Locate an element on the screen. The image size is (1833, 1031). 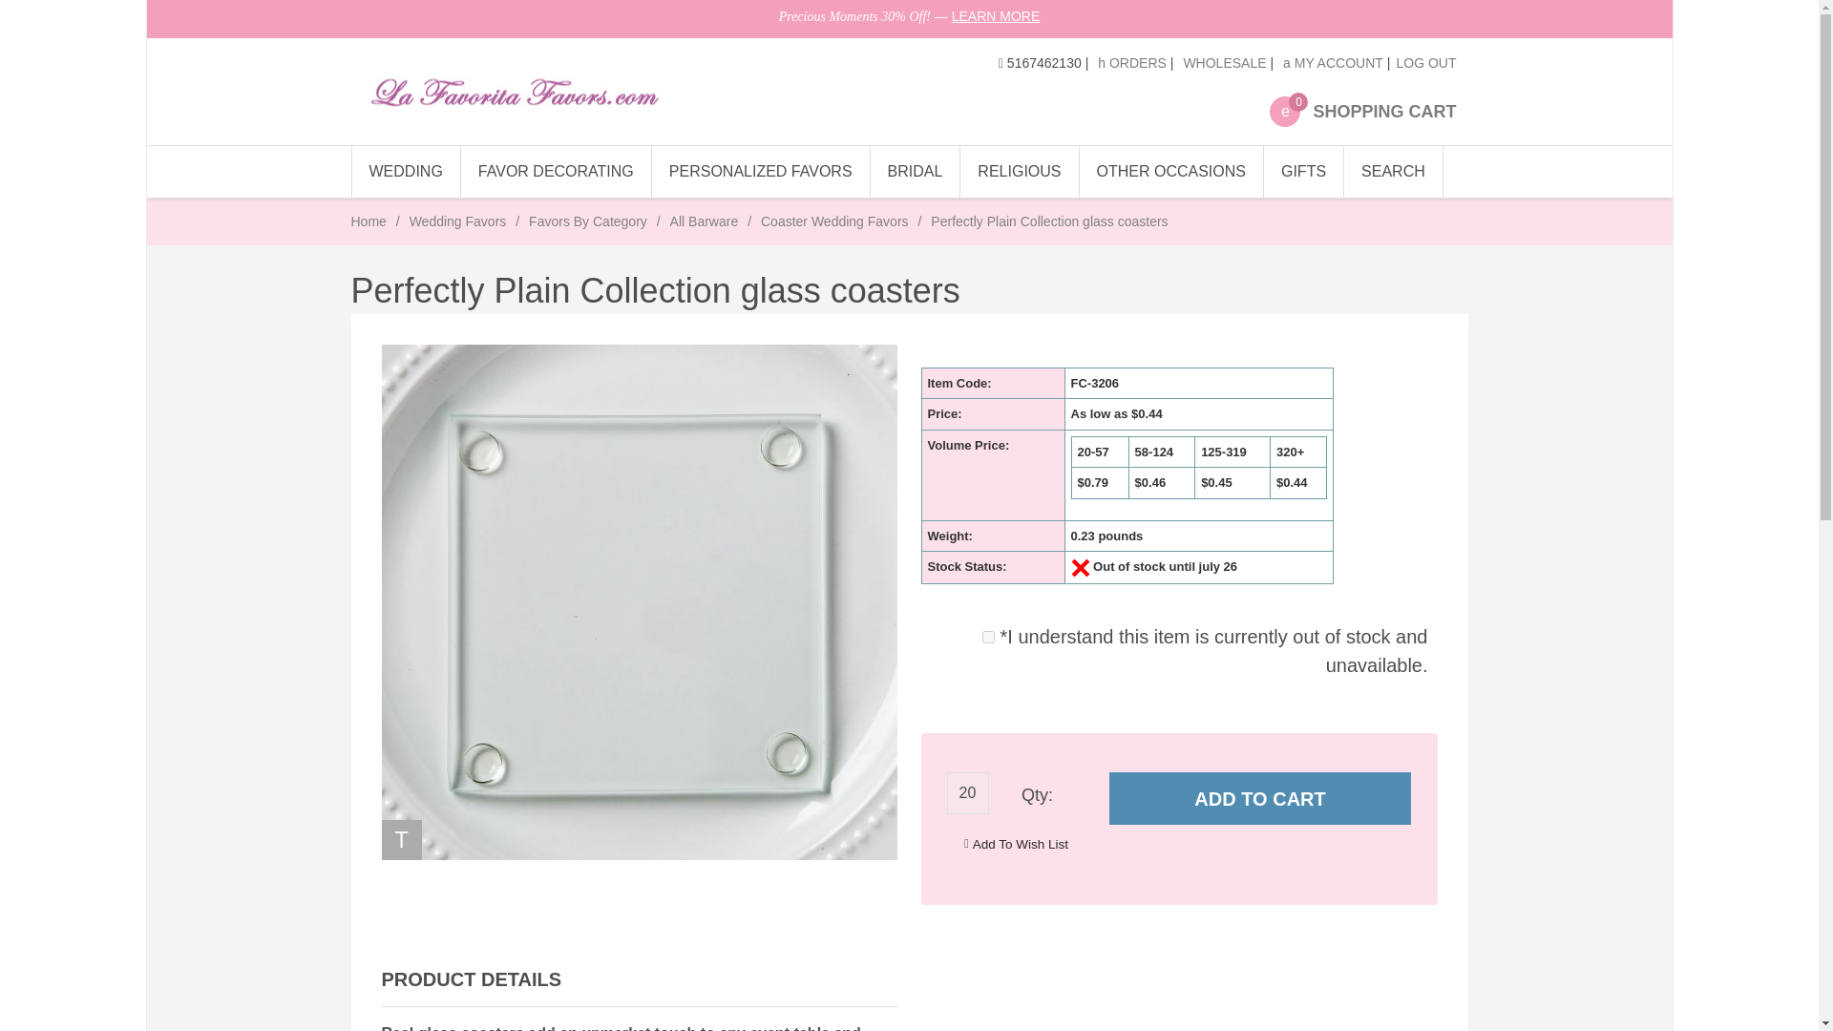
FAVOR DECORATING is located at coordinates (458, 221).